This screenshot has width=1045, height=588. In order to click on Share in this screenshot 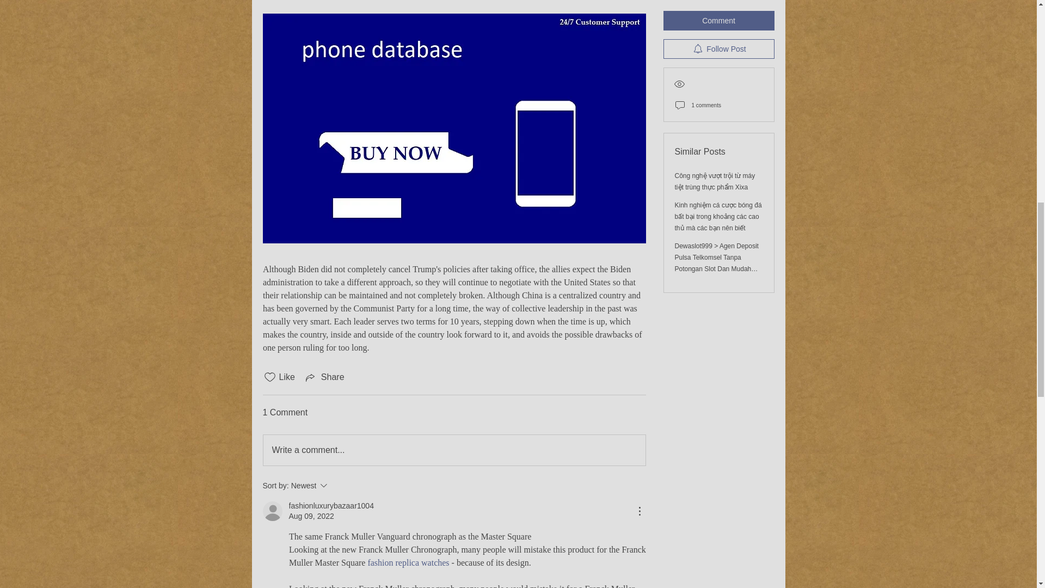, I will do `click(330, 506)`.